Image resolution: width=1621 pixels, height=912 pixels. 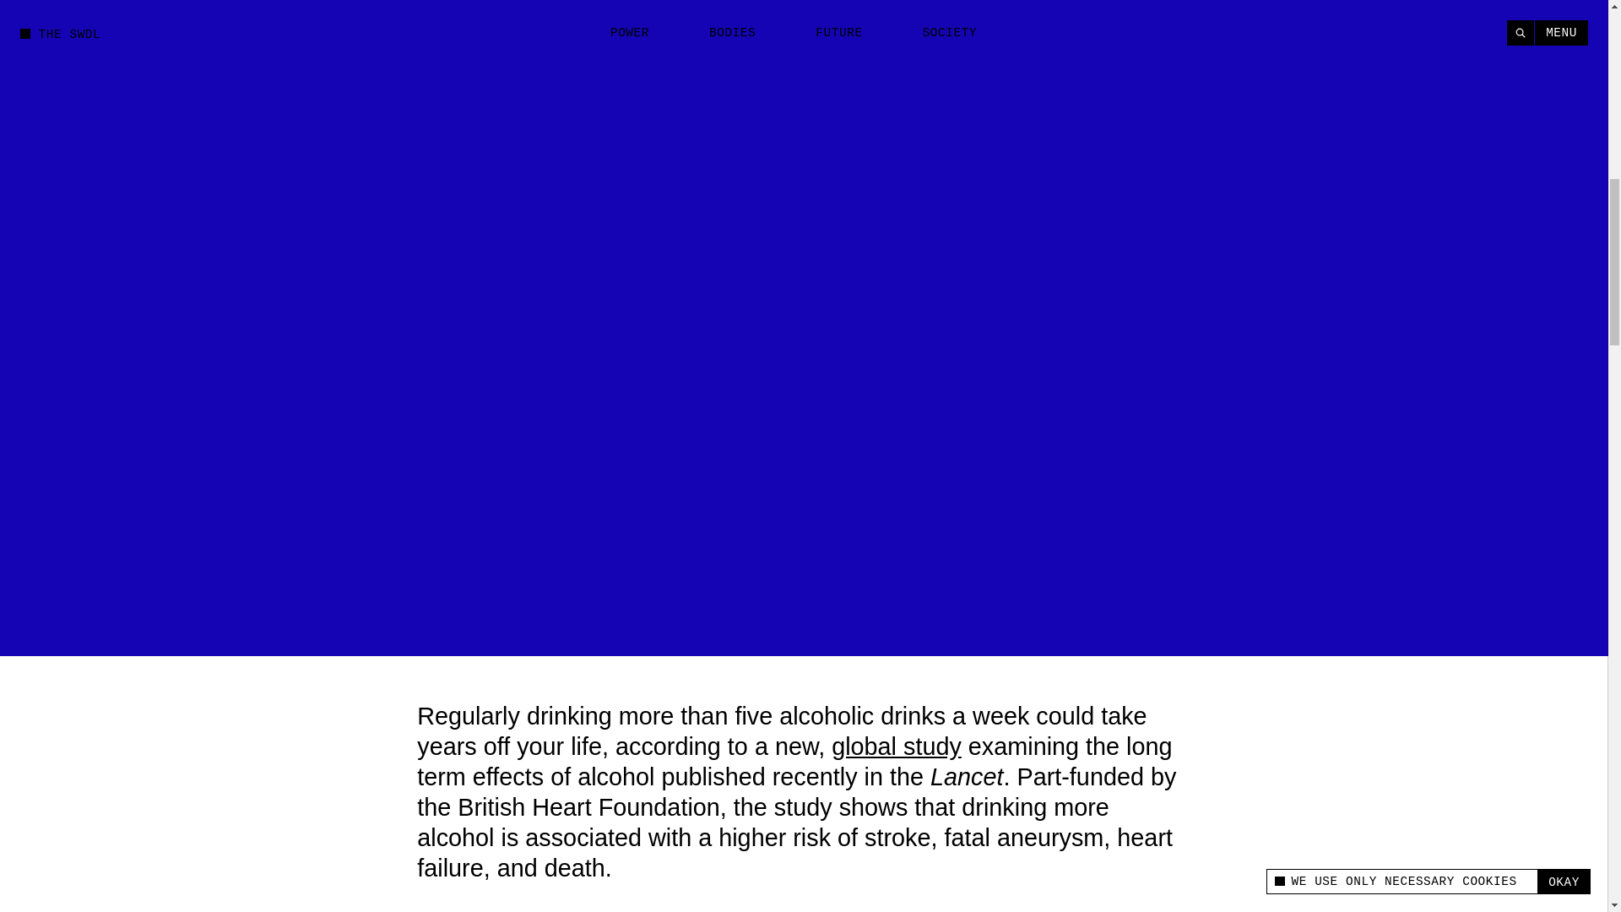 What do you see at coordinates (896, 746) in the screenshot?
I see `global study` at bounding box center [896, 746].